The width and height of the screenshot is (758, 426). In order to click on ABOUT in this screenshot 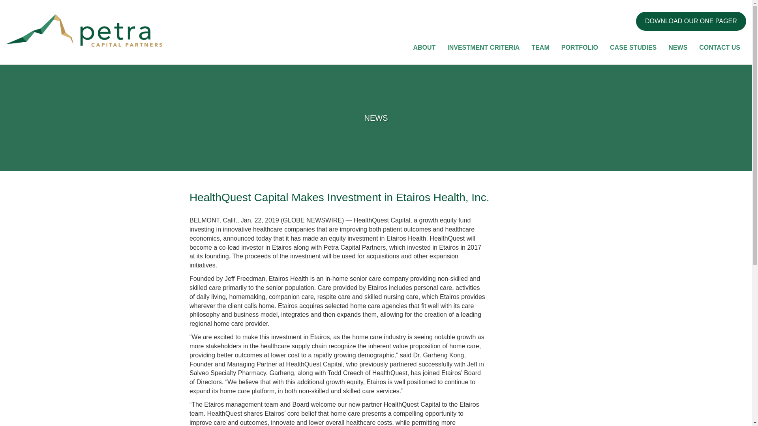, I will do `click(424, 47)`.